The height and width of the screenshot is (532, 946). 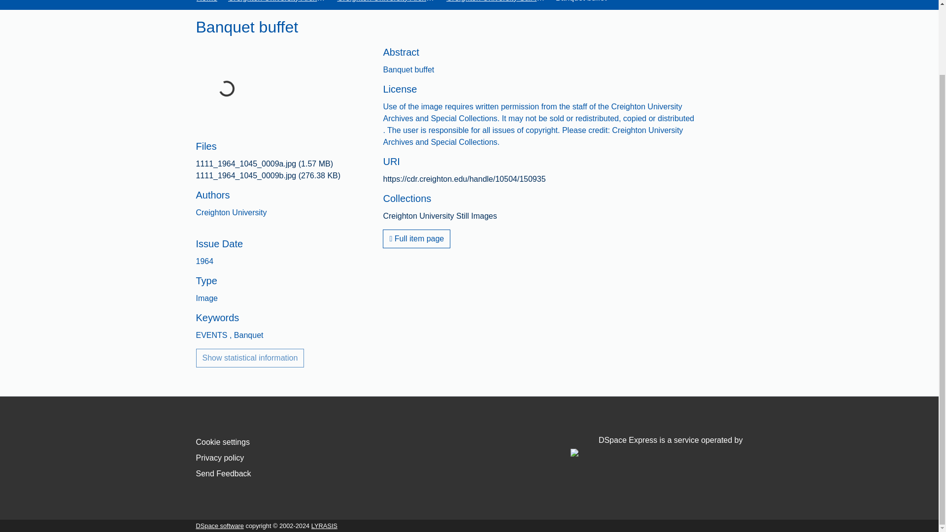 I want to click on Show statistical information, so click(x=250, y=358).